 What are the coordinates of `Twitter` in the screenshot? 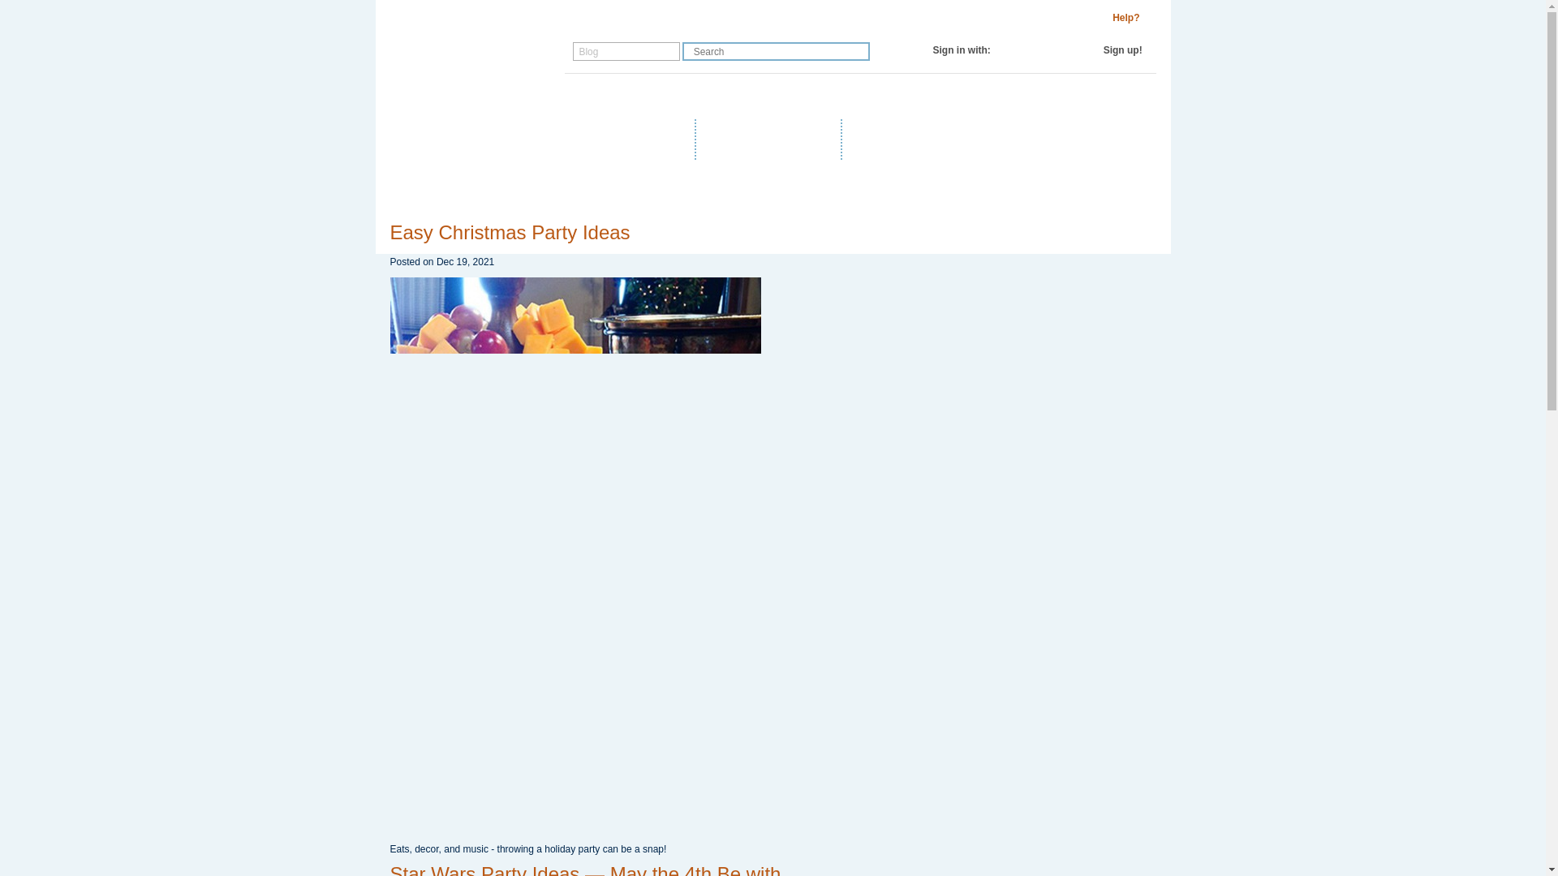 It's located at (1040, 50).